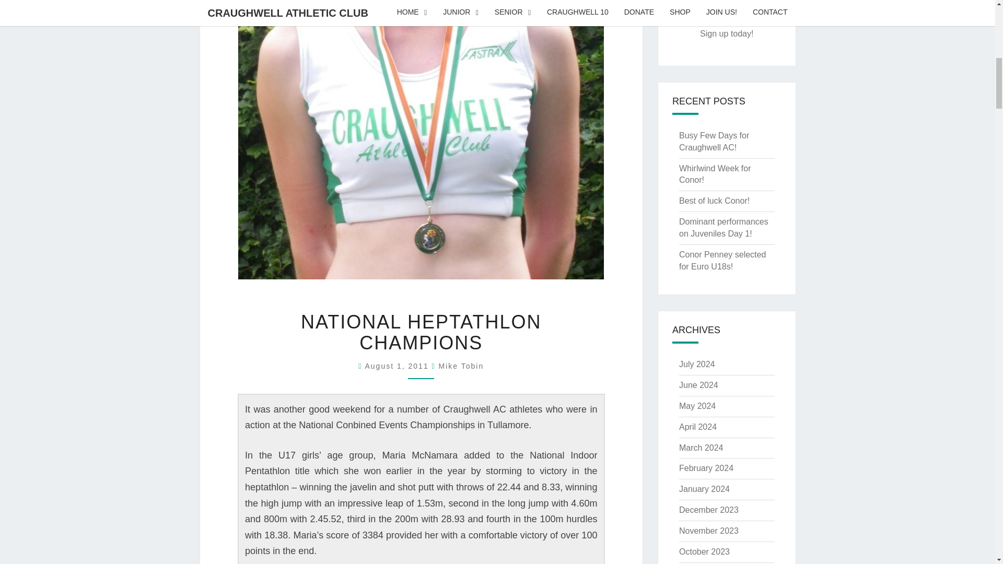  I want to click on View all posts by Mike Tobin, so click(462, 366).